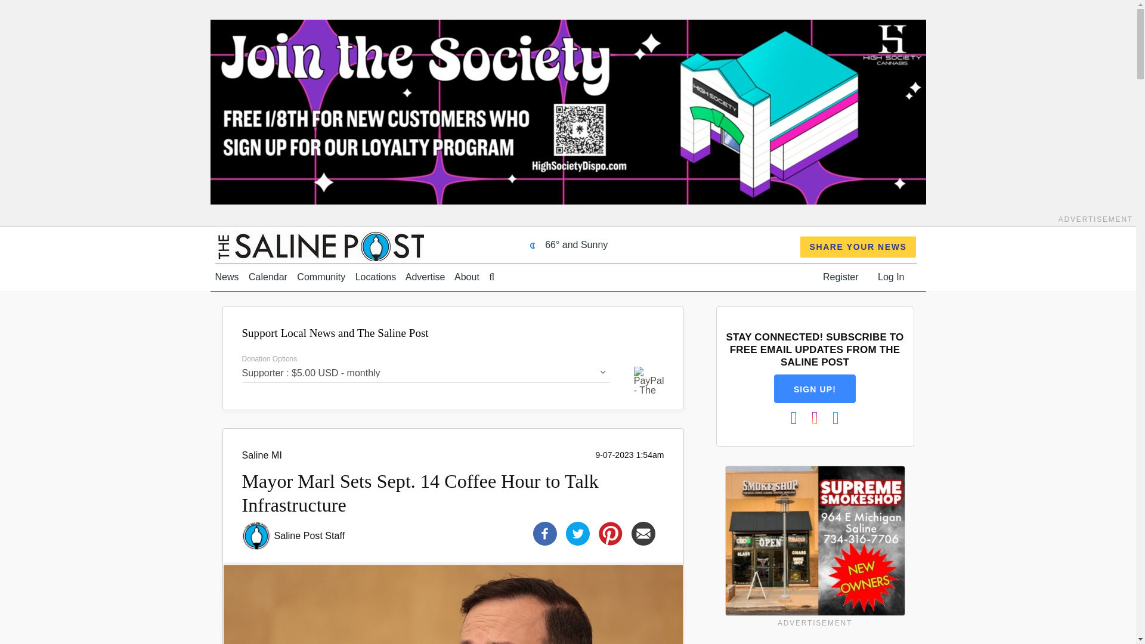 This screenshot has width=1145, height=644. Describe the element at coordinates (261, 455) in the screenshot. I see `Saline MI` at that location.